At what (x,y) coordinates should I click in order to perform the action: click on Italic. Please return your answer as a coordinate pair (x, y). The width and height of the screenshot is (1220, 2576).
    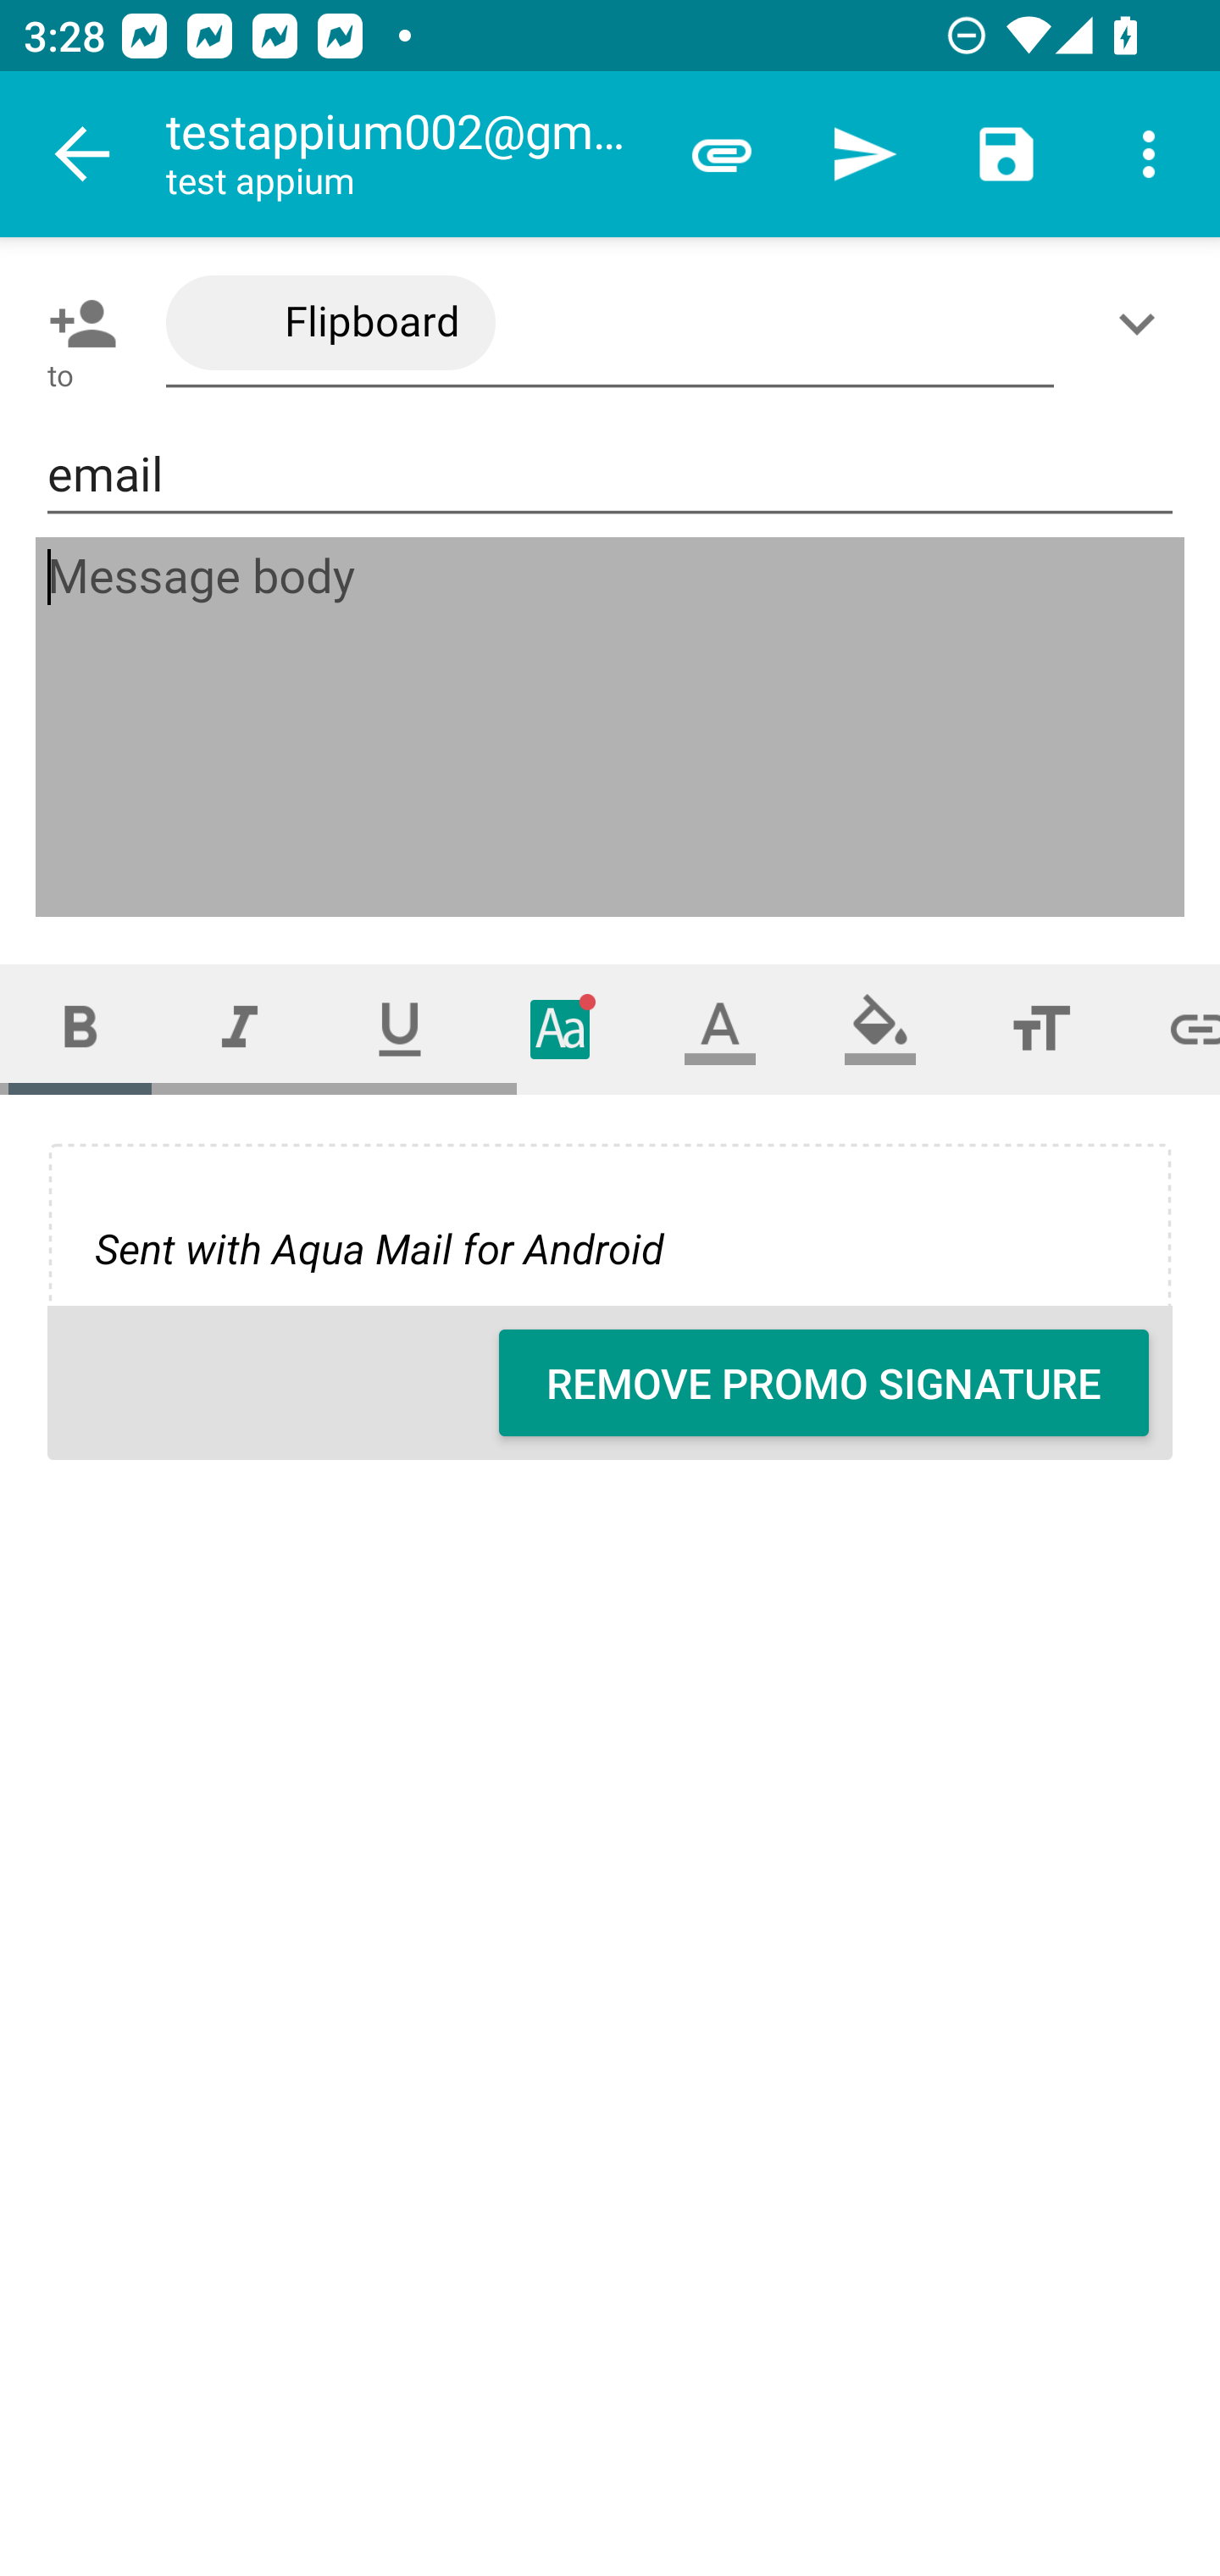
    Looking at the image, I should click on (239, 1029).